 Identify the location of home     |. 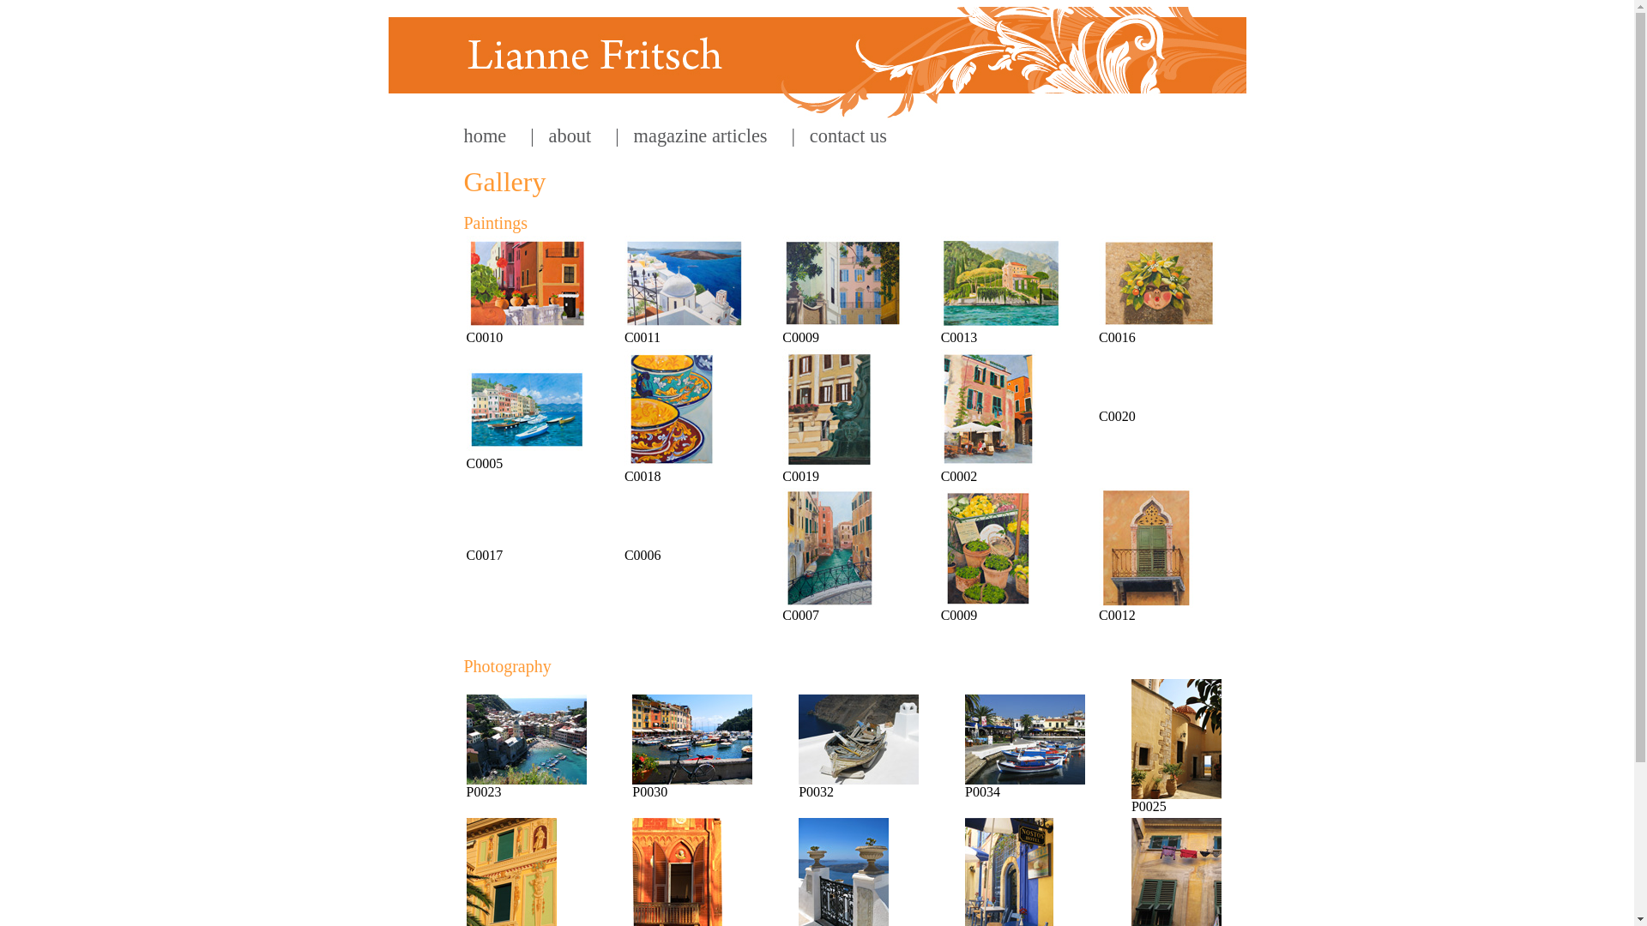
(498, 136).